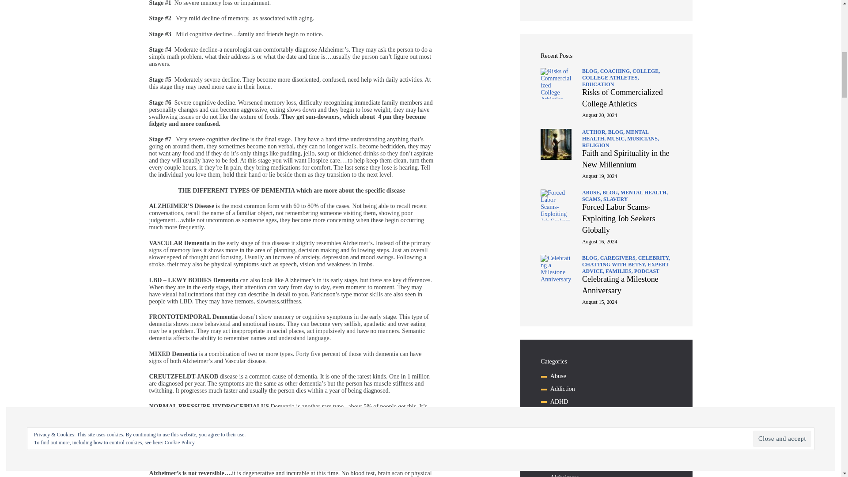 Image resolution: width=848 pixels, height=477 pixels. What do you see at coordinates (591, 71) in the screenshot?
I see `View all posts in BLOG` at bounding box center [591, 71].